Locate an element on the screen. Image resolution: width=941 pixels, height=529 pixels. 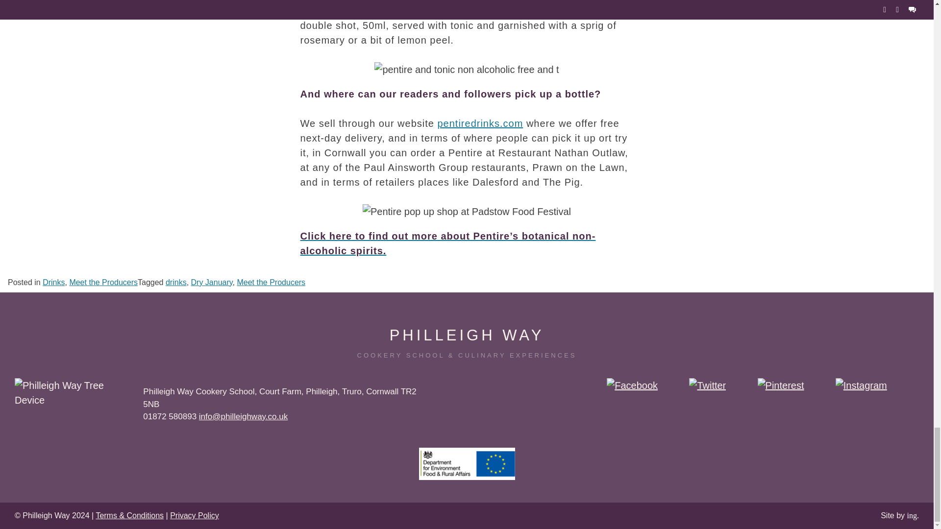
Instagram is located at coordinates (861, 385).